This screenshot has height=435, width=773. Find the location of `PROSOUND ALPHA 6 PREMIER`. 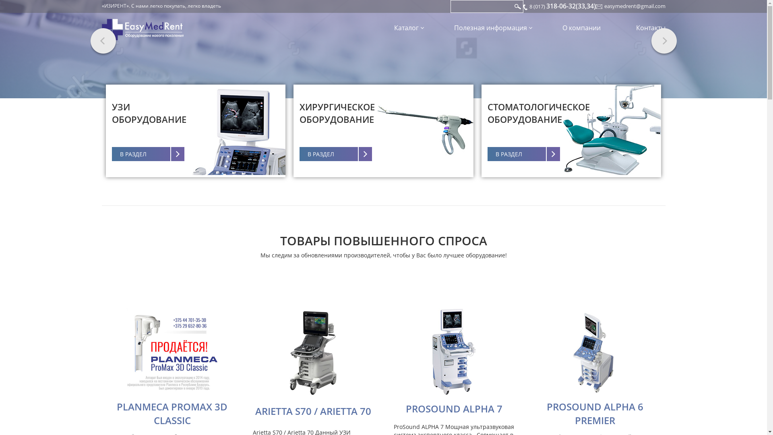

PROSOUND ALPHA 6 PREMIER is located at coordinates (595, 413).